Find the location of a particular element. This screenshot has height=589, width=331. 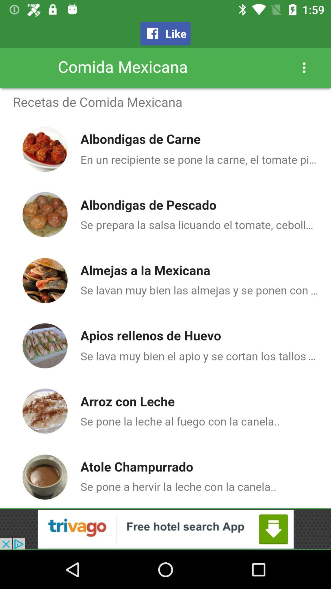

go to advertisement is located at coordinates (165, 529).